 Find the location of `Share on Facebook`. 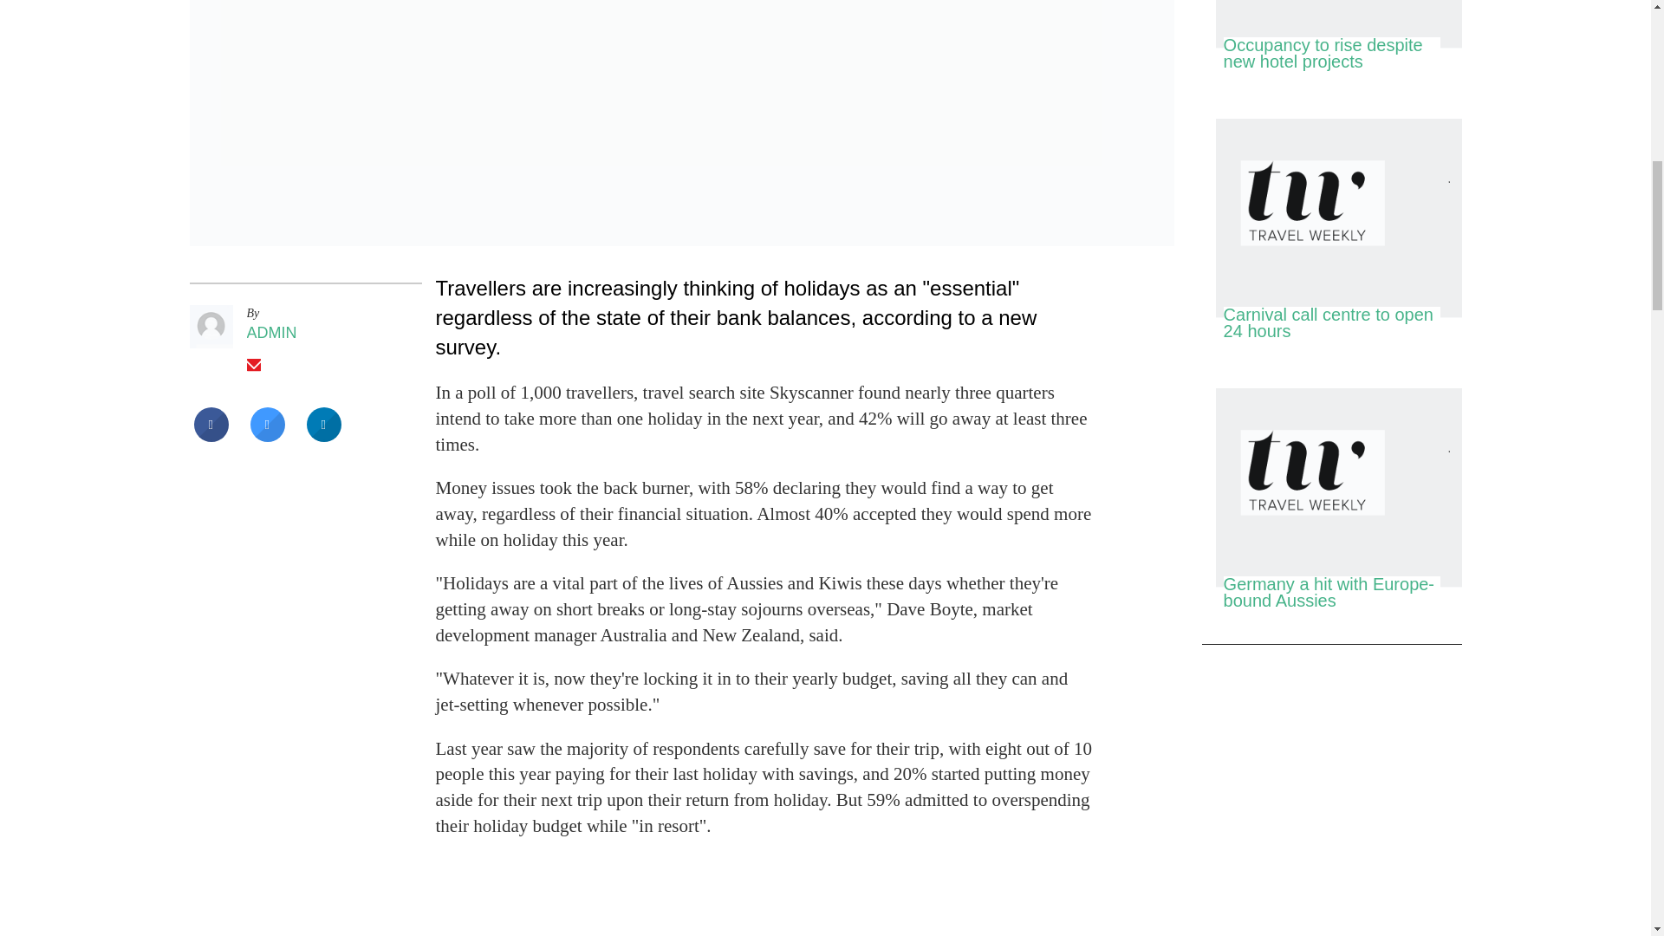

Share on Facebook is located at coordinates (211, 437).